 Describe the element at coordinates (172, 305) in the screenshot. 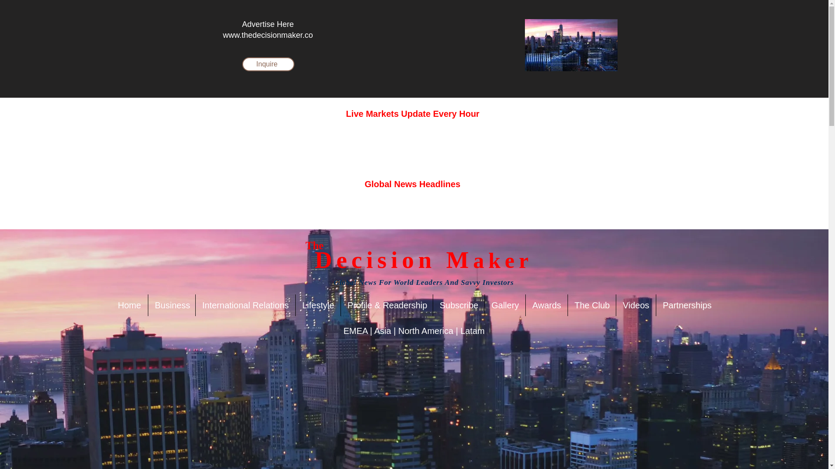

I see `Business` at that location.